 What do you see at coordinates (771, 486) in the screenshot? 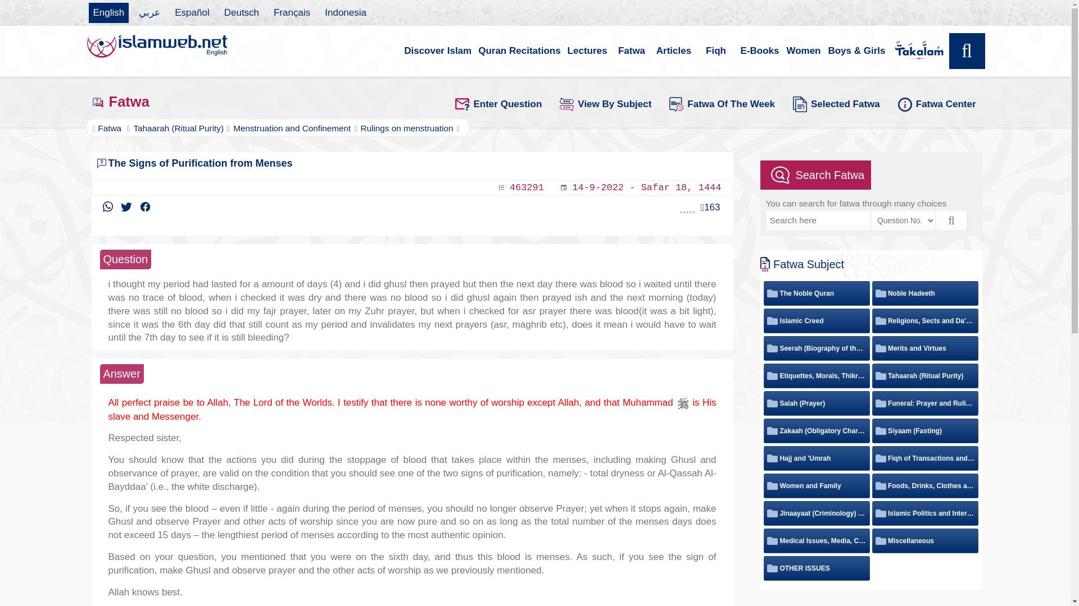
I see `on` at bounding box center [771, 486].